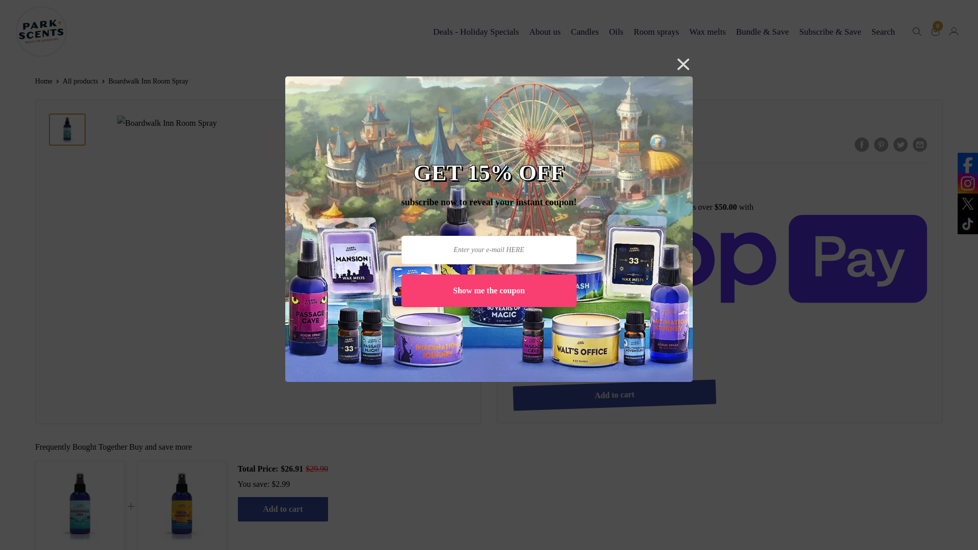  I want to click on Deals - Holiday Specials, so click(476, 32).